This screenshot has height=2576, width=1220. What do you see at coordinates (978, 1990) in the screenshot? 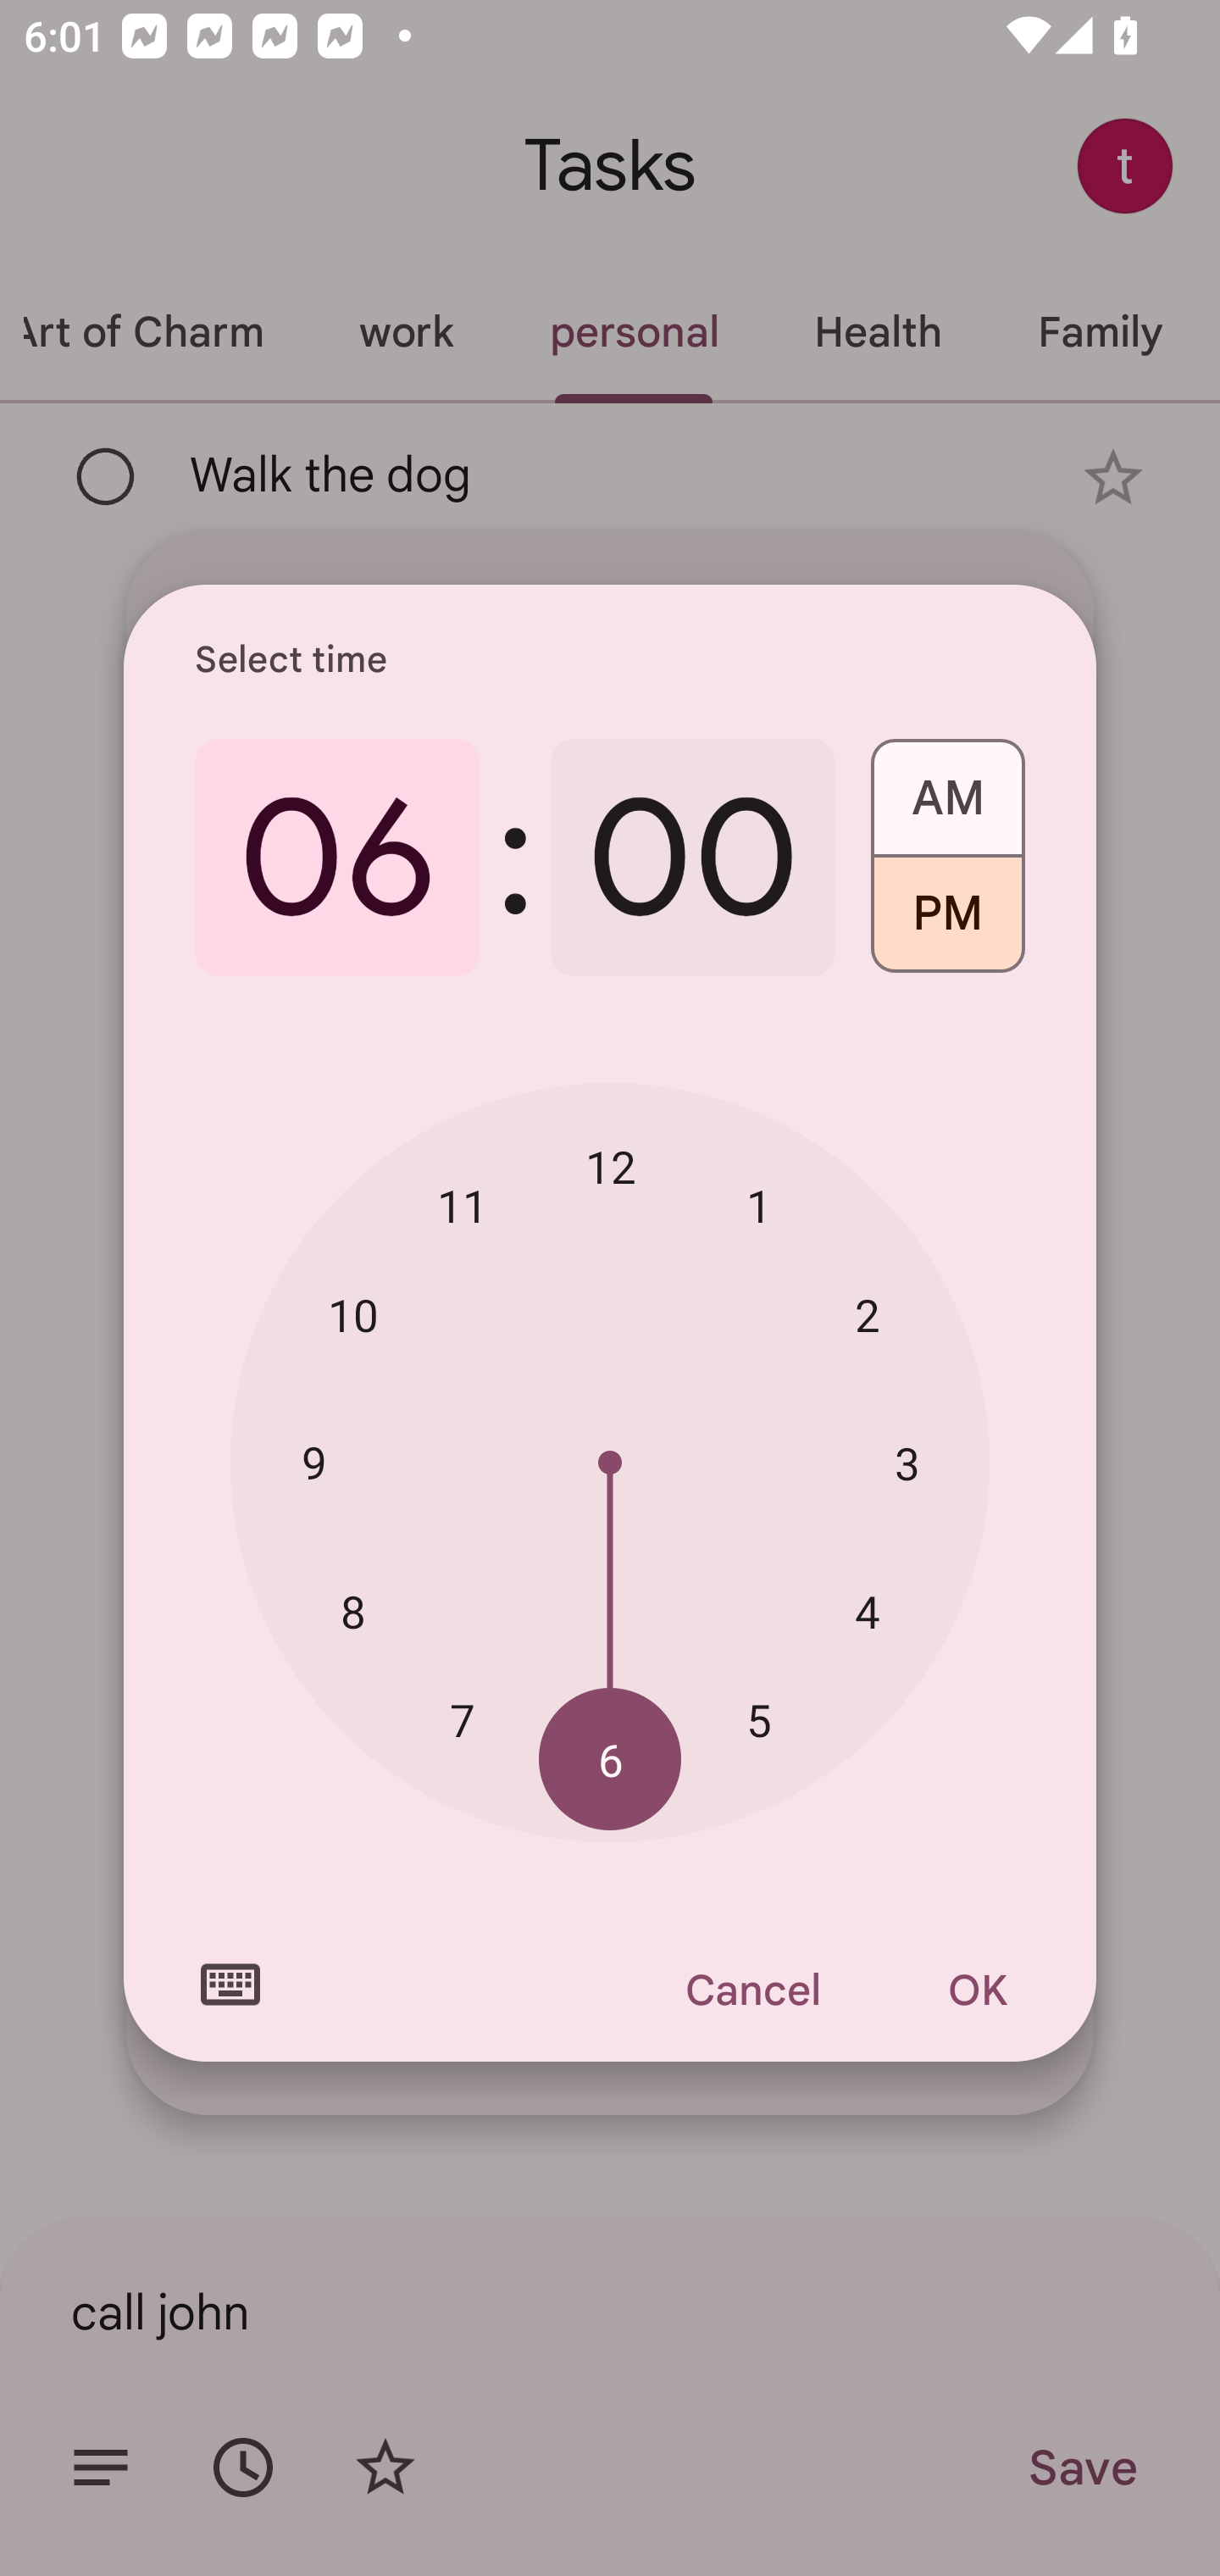
I see `OK` at bounding box center [978, 1990].